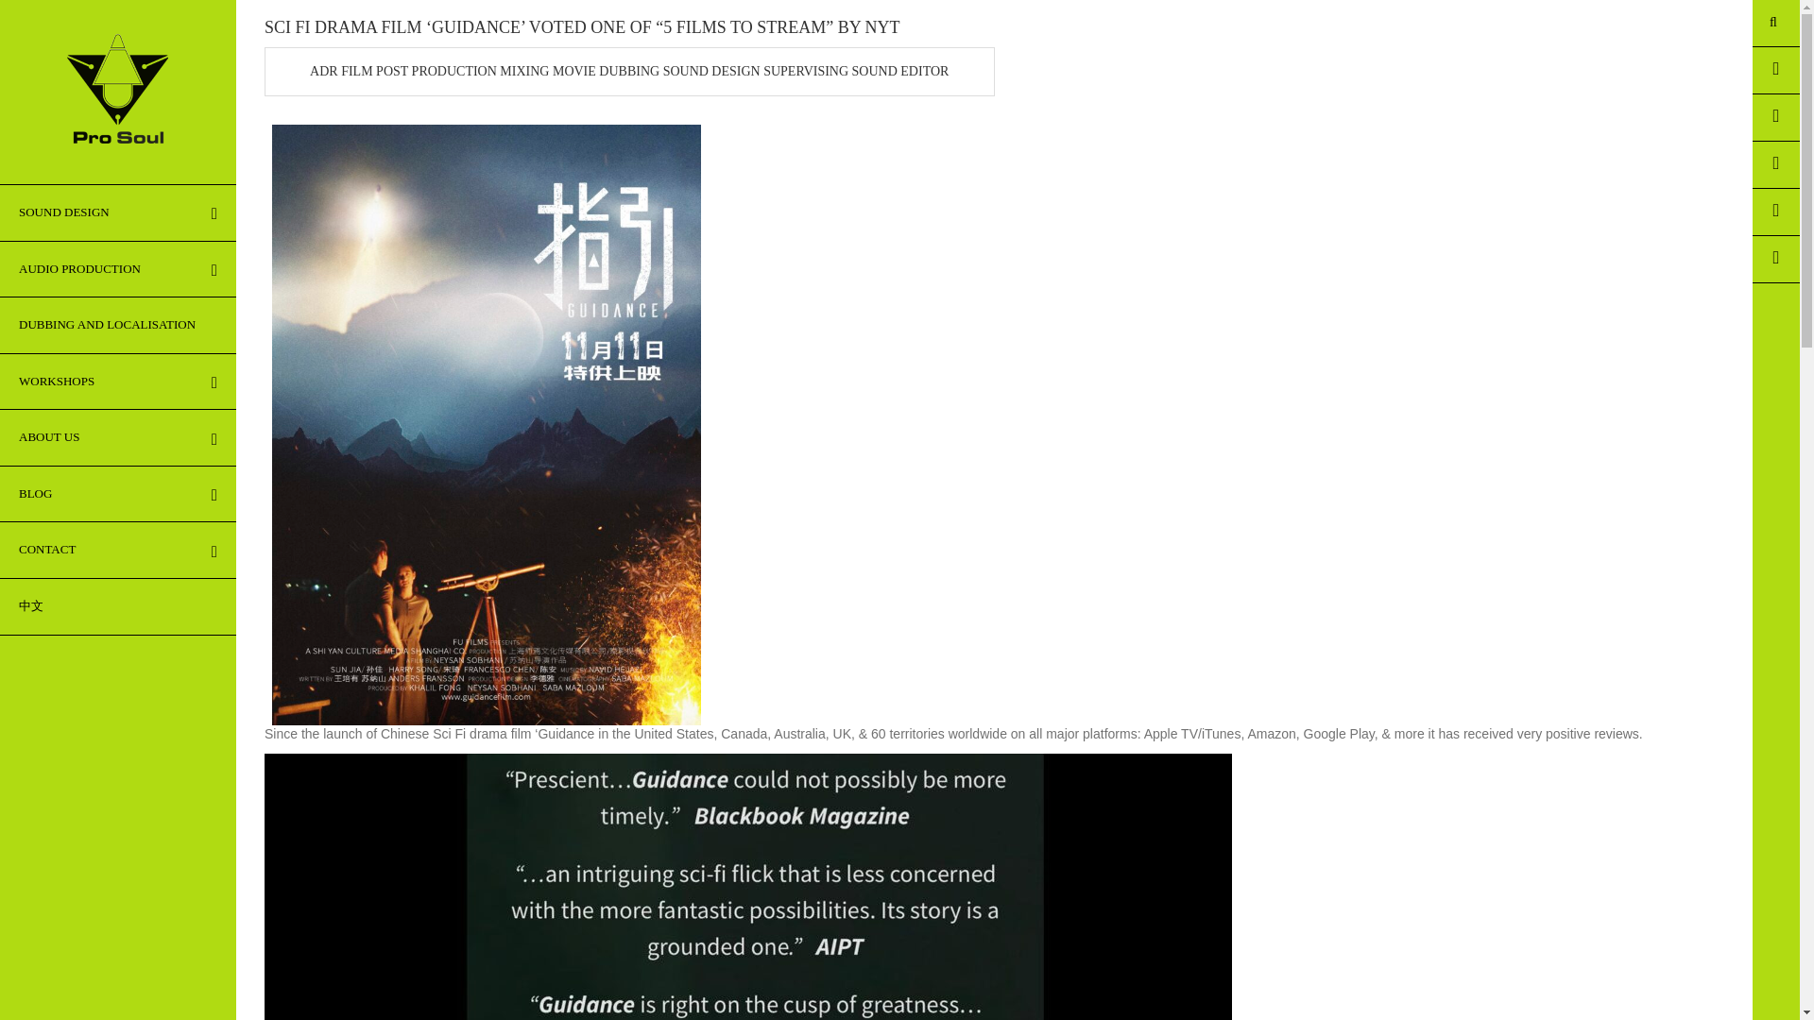 The width and height of the screenshot is (1814, 1020). I want to click on SOUND DESIGN, so click(117, 212).